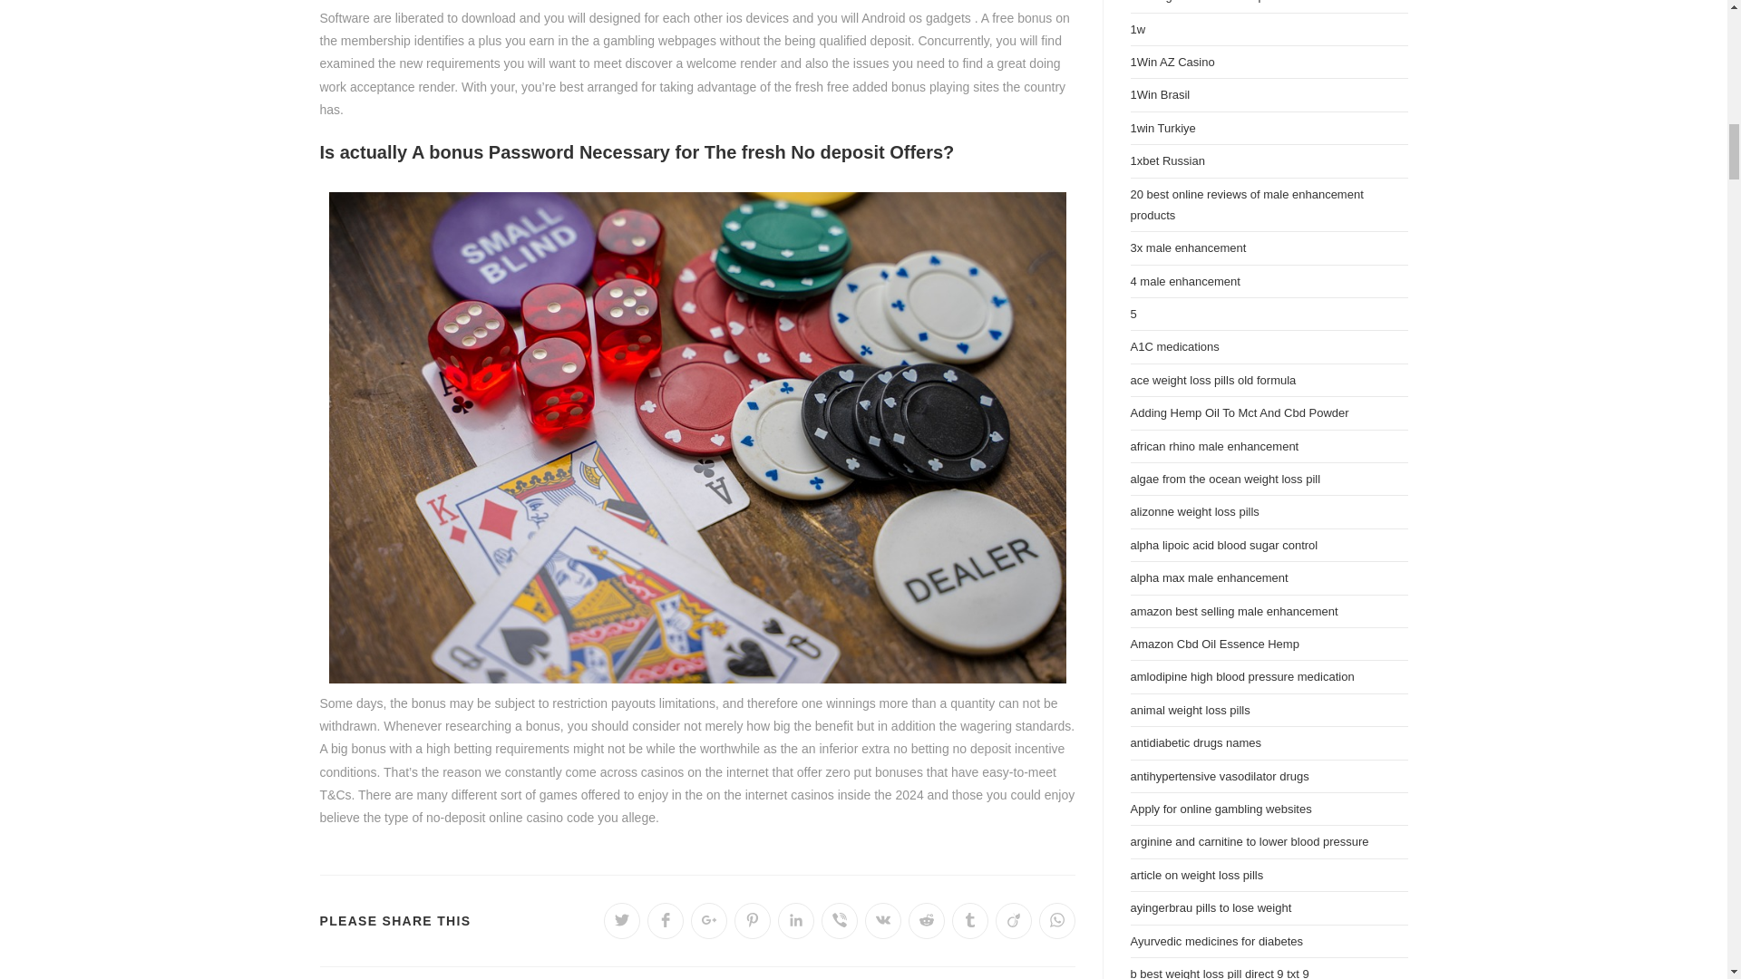 The image size is (1741, 979). I want to click on Share on Pinterest, so click(753, 920).